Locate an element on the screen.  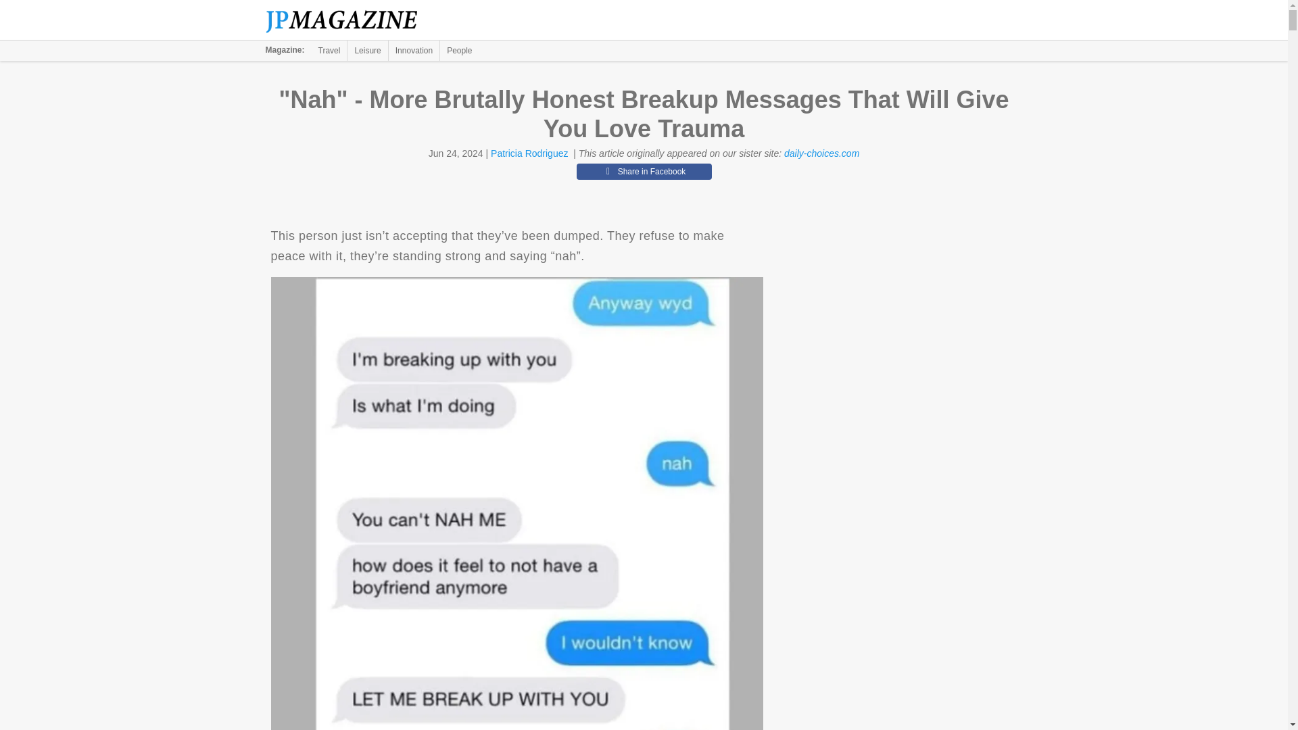
Leisure is located at coordinates (367, 50).